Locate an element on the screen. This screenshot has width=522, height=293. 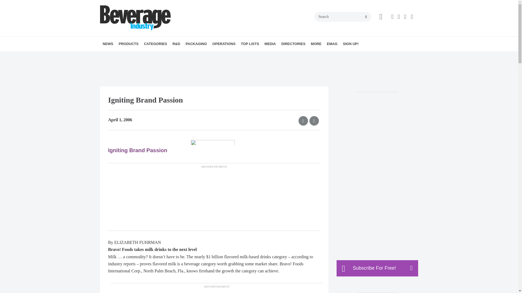
Search is located at coordinates (343, 17).